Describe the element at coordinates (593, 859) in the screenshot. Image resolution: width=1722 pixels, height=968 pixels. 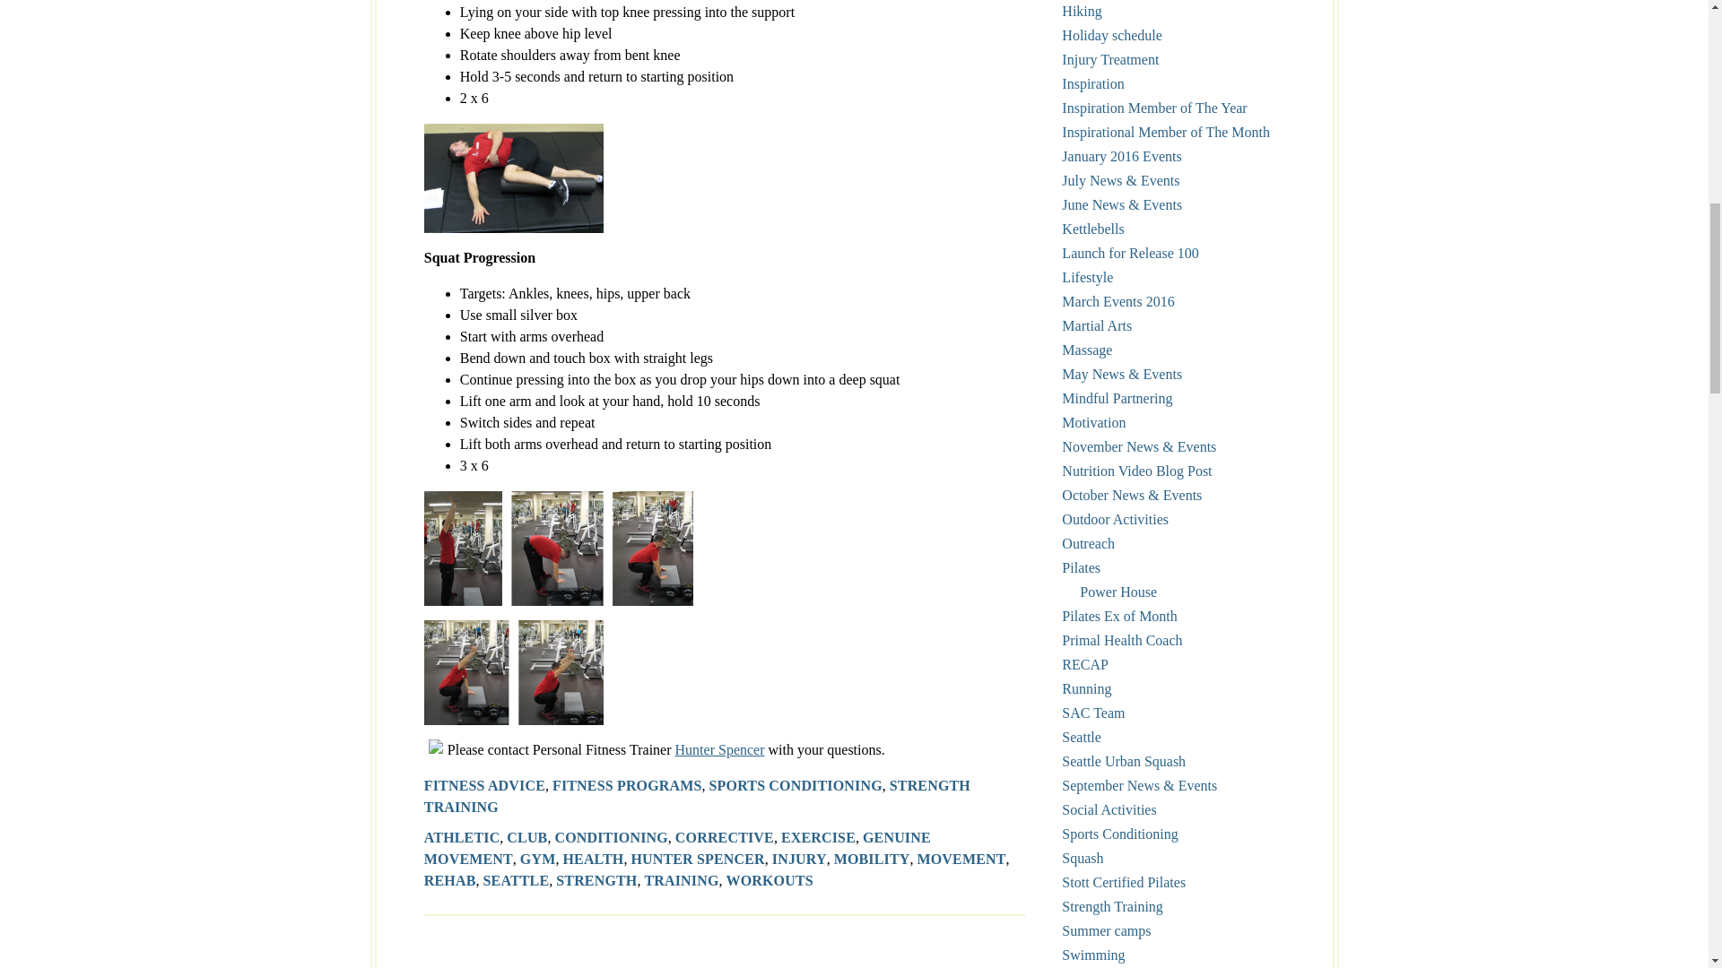
I see `HEALTH` at that location.